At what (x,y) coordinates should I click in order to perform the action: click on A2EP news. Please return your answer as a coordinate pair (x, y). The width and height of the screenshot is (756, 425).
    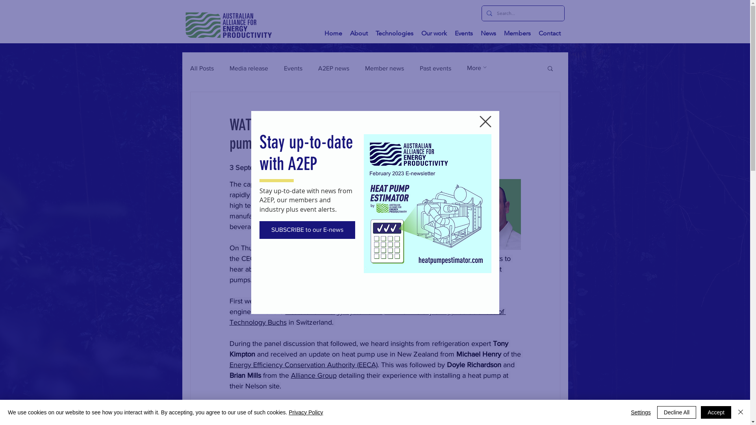
    Looking at the image, I should click on (334, 68).